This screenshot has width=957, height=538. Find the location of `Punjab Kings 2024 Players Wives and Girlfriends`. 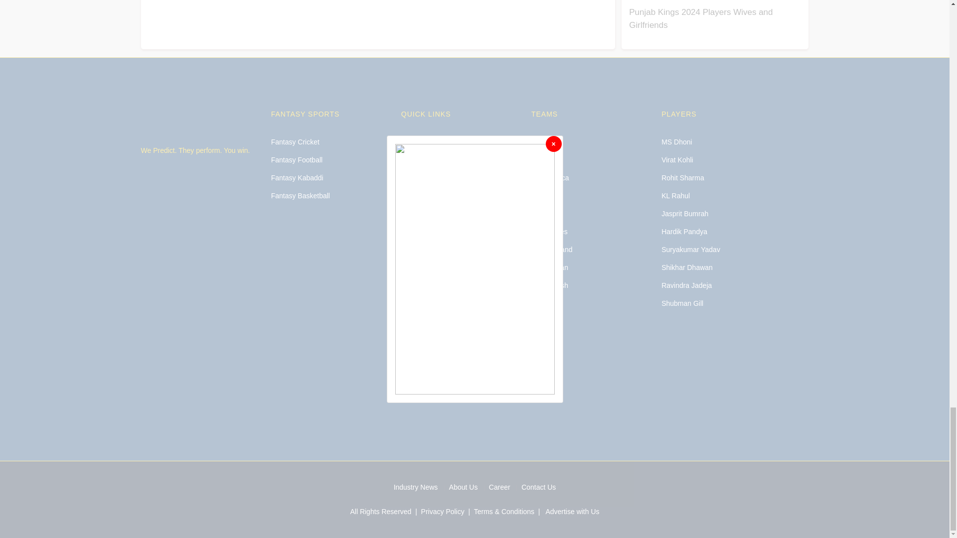

Punjab Kings 2024 Players Wives and Girlfriends is located at coordinates (700, 19).